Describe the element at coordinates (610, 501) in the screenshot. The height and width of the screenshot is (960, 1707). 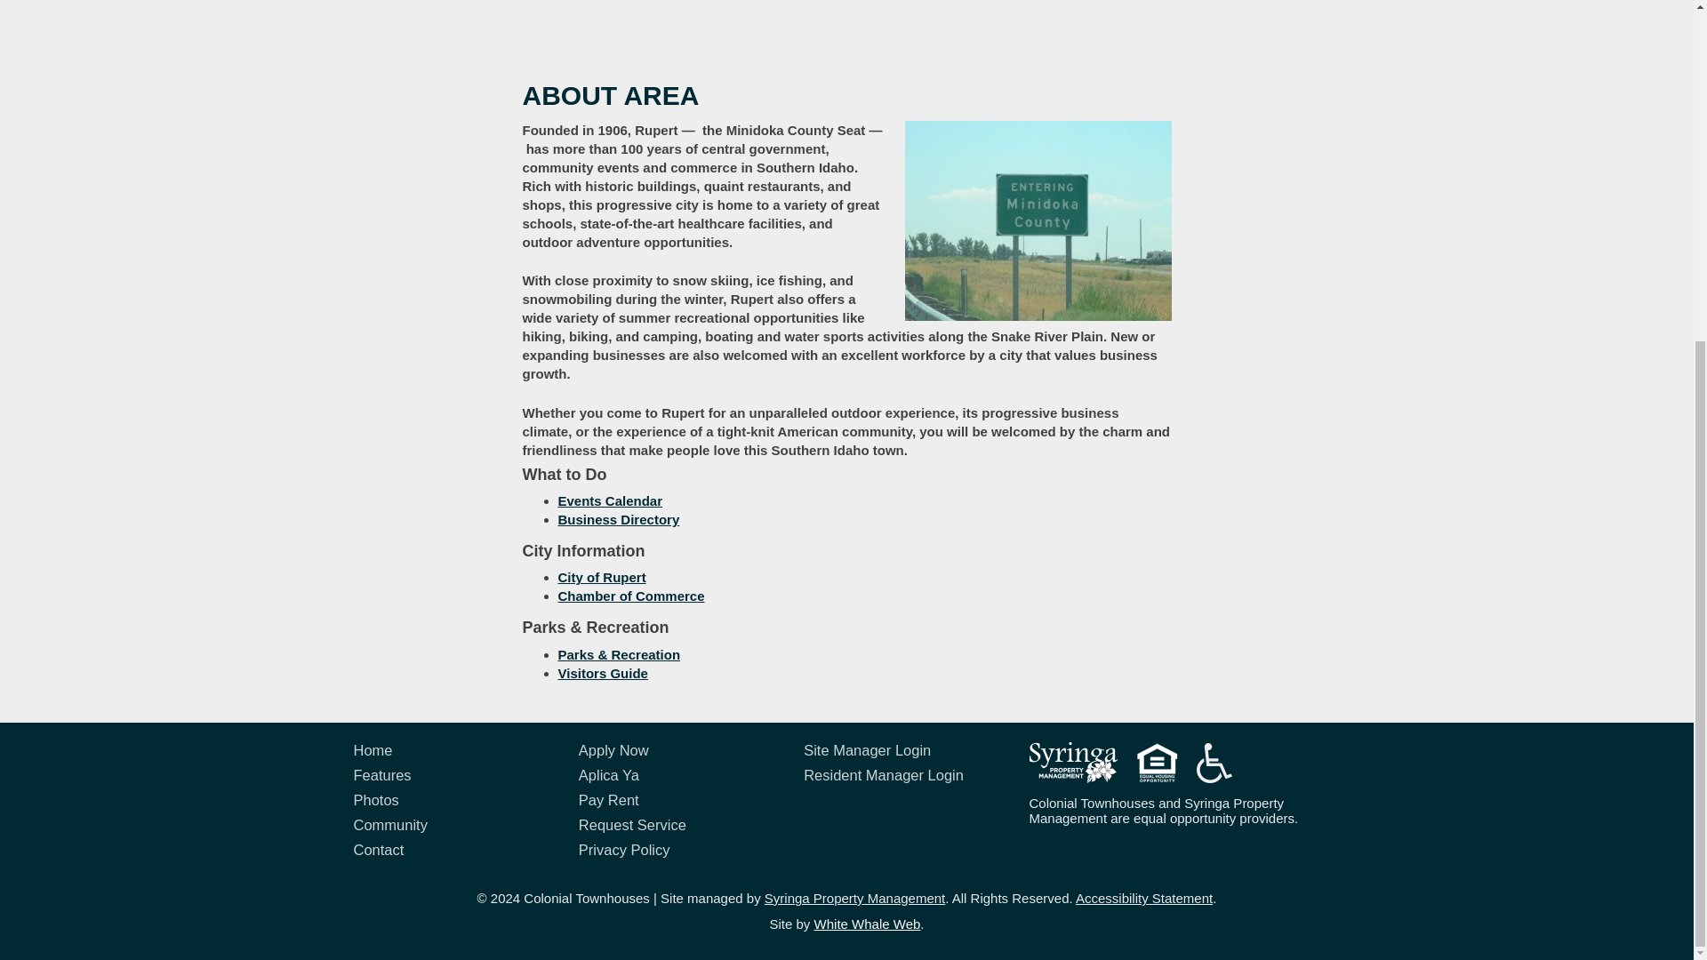
I see `Events Calendar` at that location.